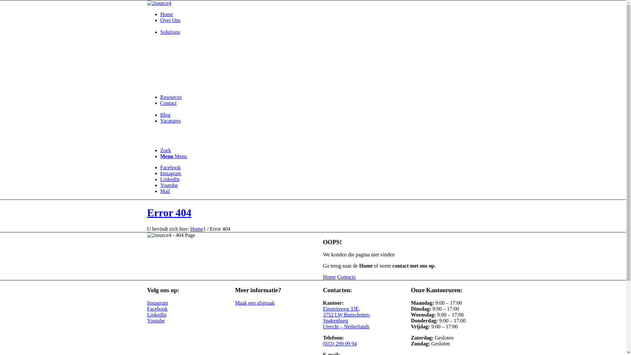  I want to click on Einsteinweg 33E,, so click(342, 309).